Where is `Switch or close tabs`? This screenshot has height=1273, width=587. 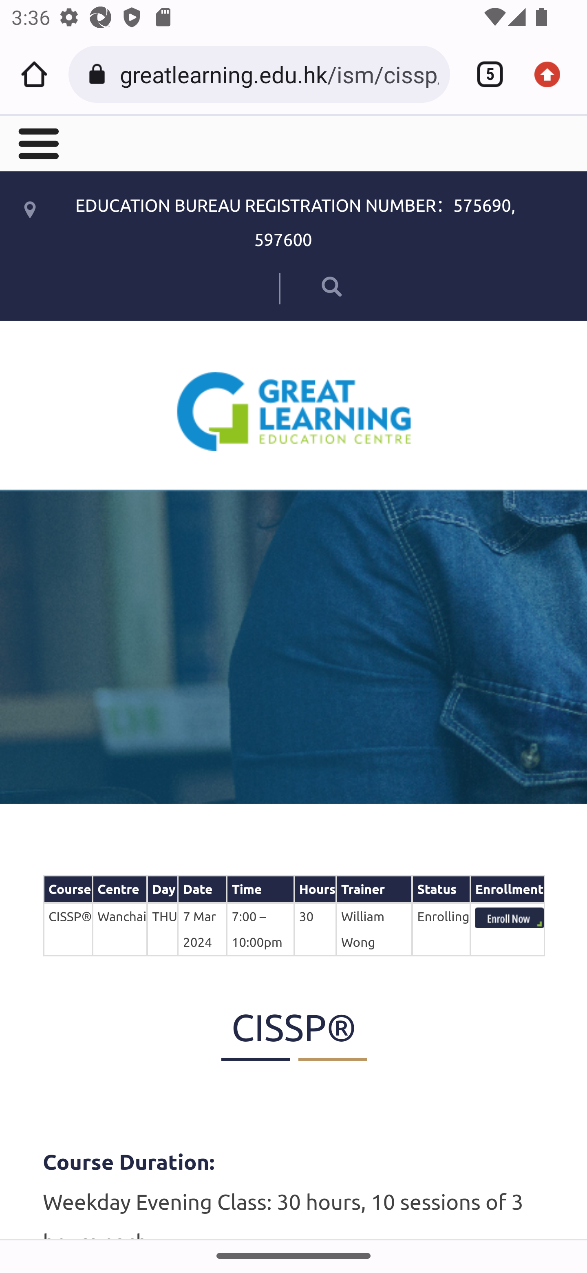 Switch or close tabs is located at coordinates (484, 74).